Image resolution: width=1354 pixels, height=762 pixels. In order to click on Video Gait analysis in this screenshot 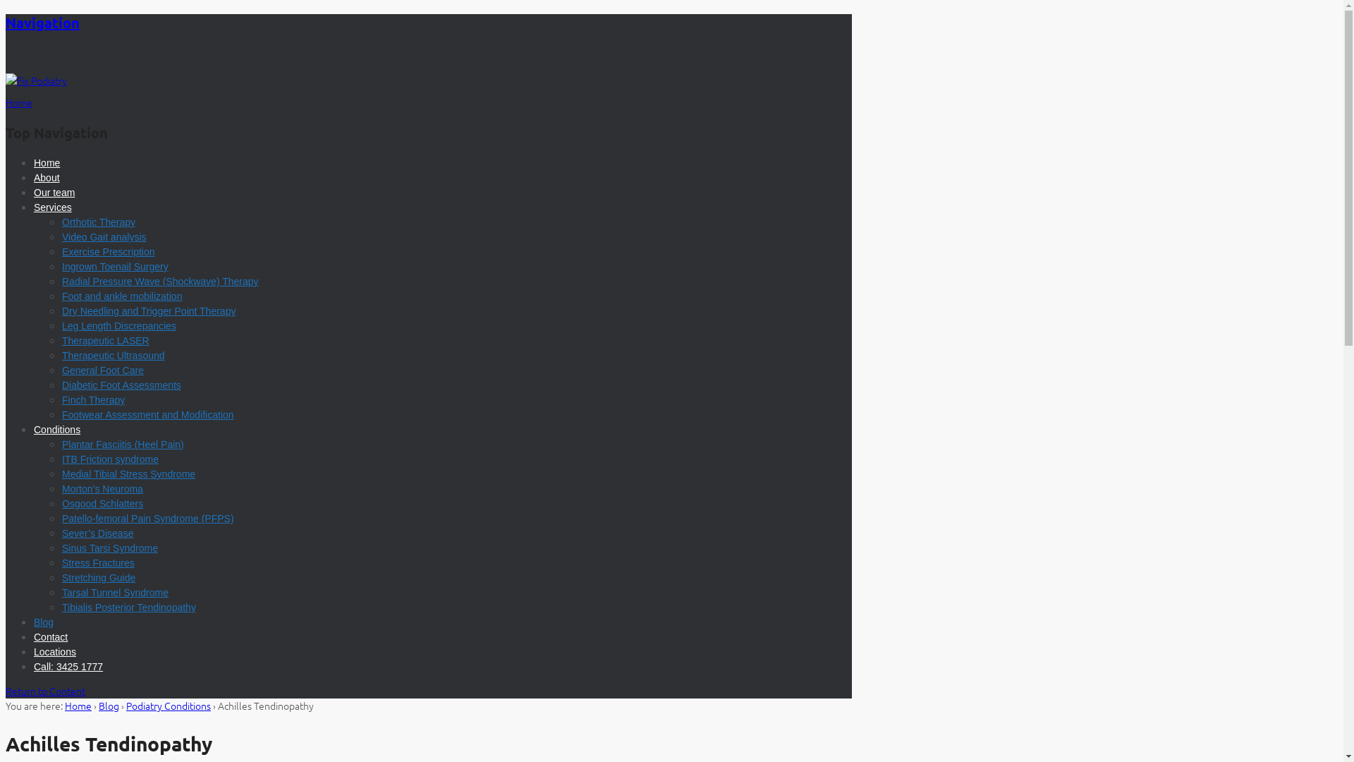, I will do `click(104, 237)`.